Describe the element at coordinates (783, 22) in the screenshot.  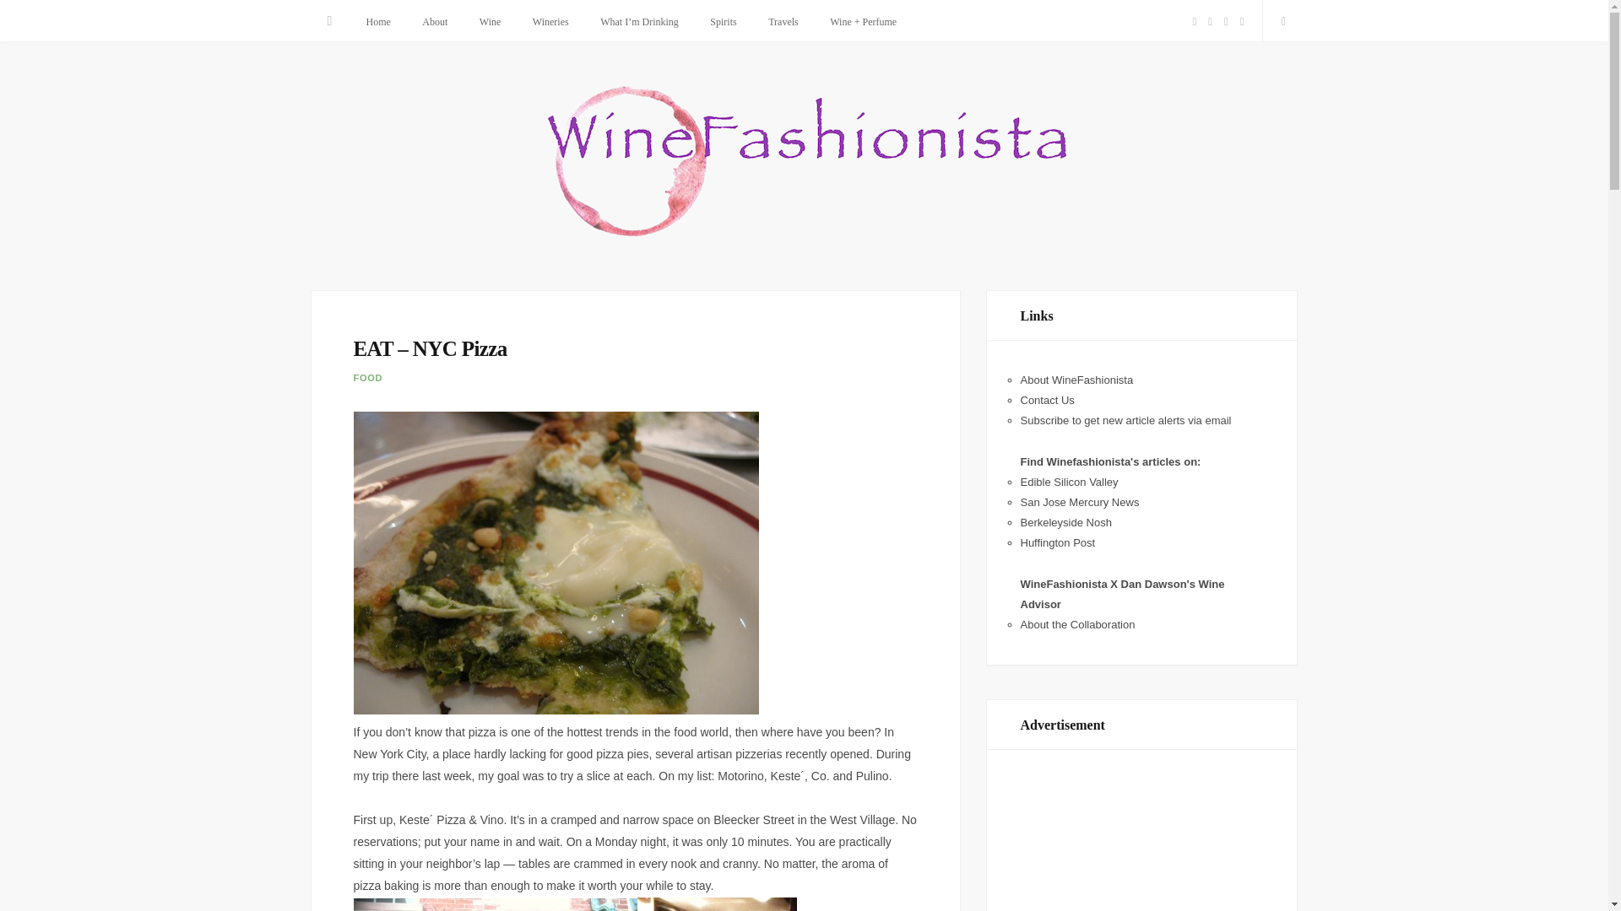
I see `Travels` at that location.